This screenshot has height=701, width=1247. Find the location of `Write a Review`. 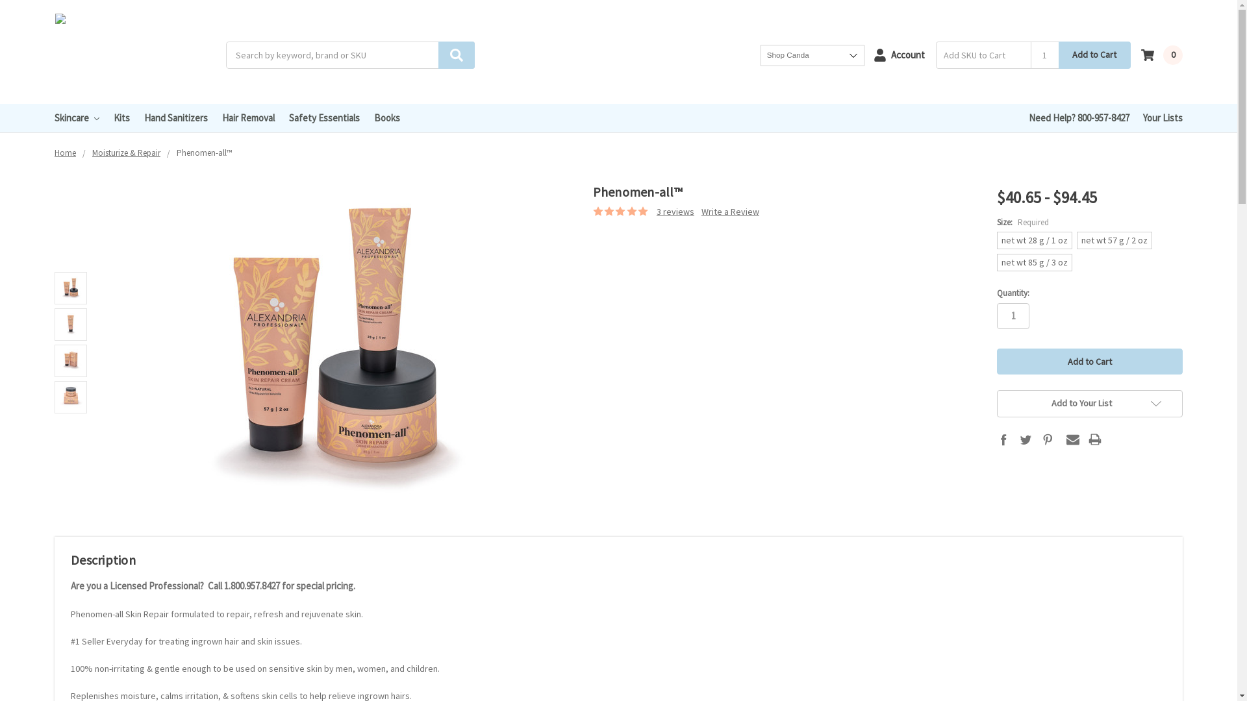

Write a Review is located at coordinates (730, 212).